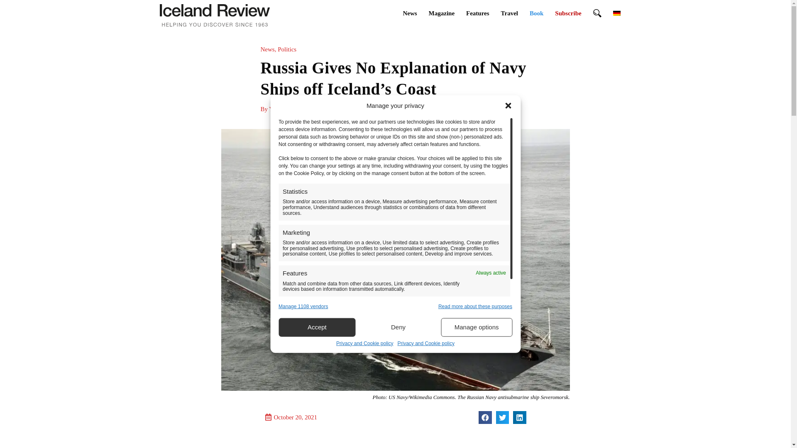 Image resolution: width=797 pixels, height=448 pixels. What do you see at coordinates (398, 327) in the screenshot?
I see `Deny` at bounding box center [398, 327].